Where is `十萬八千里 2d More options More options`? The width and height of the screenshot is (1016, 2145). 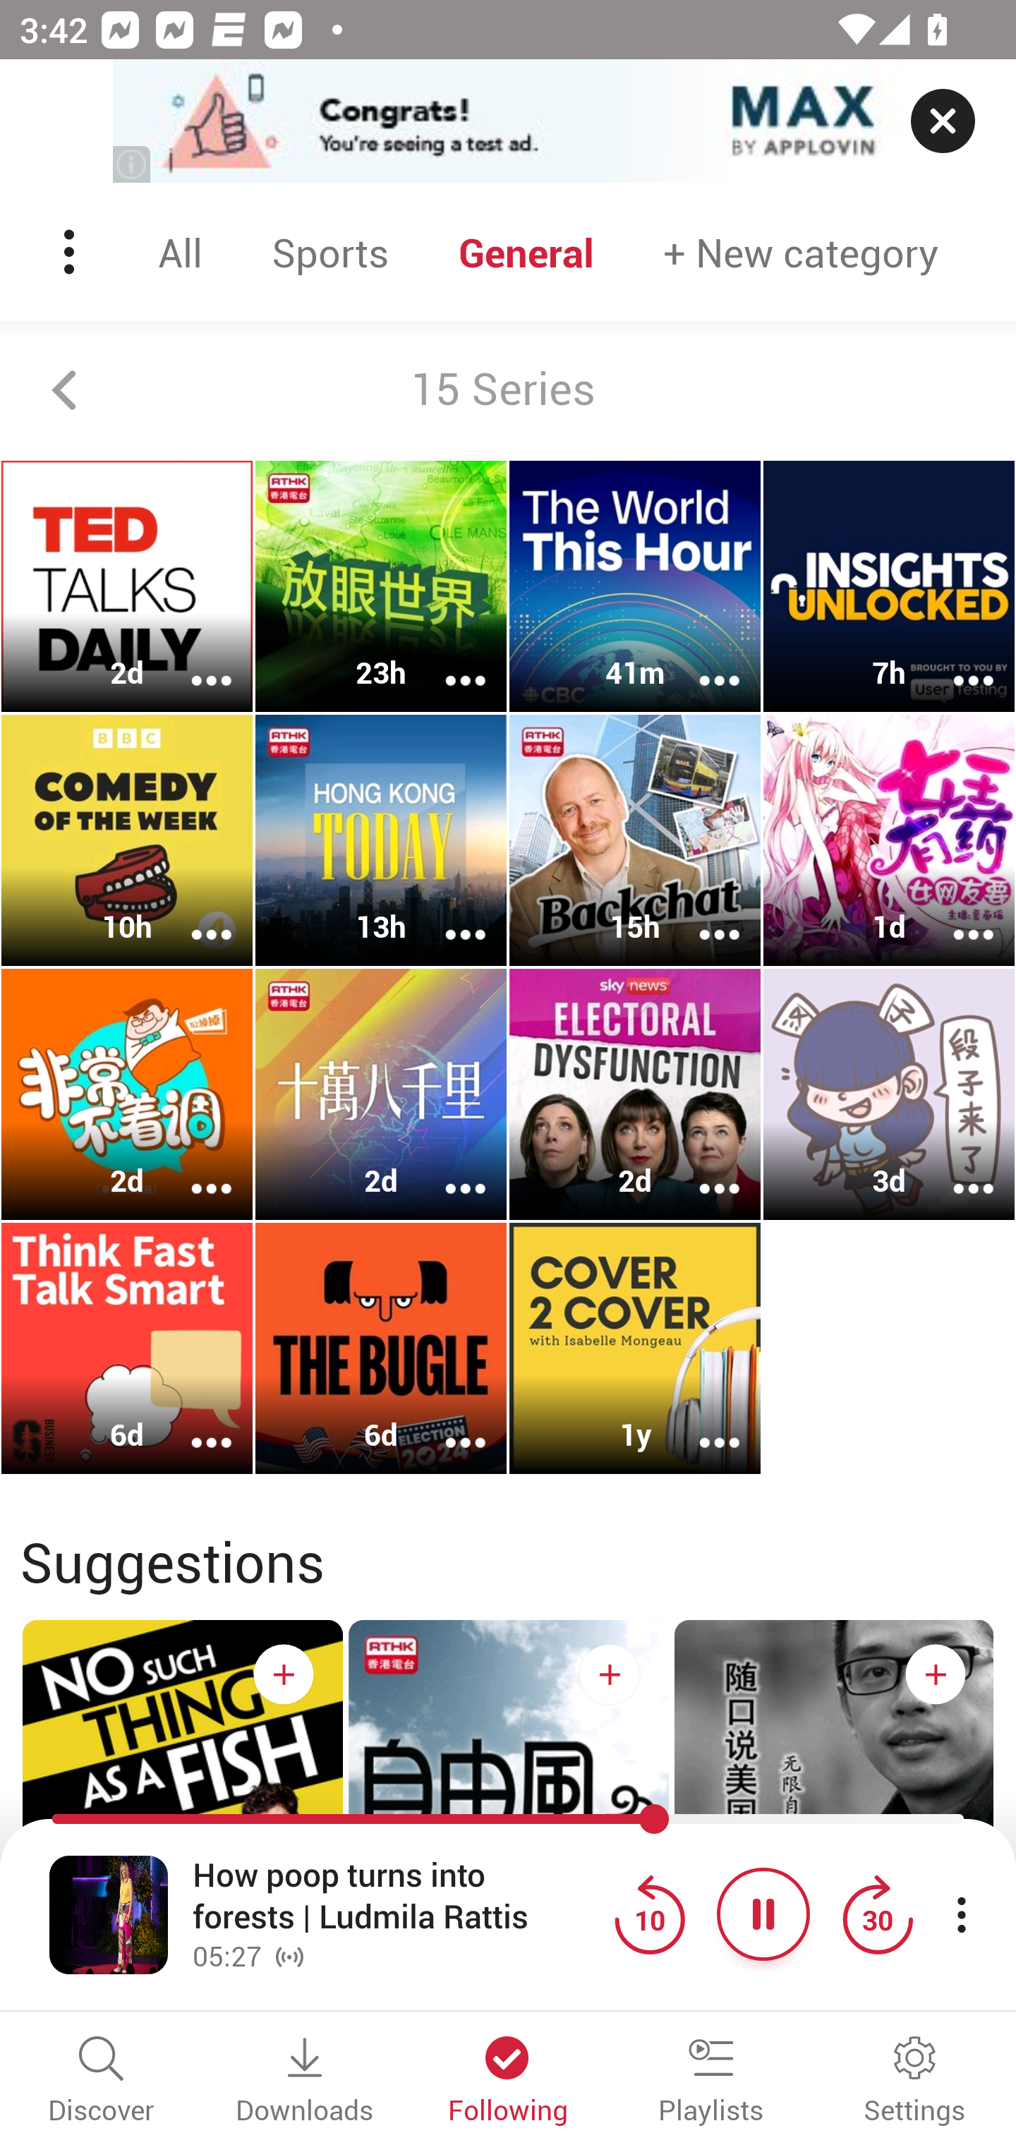 十萬八千里 2d More options More options is located at coordinates (381, 1094).